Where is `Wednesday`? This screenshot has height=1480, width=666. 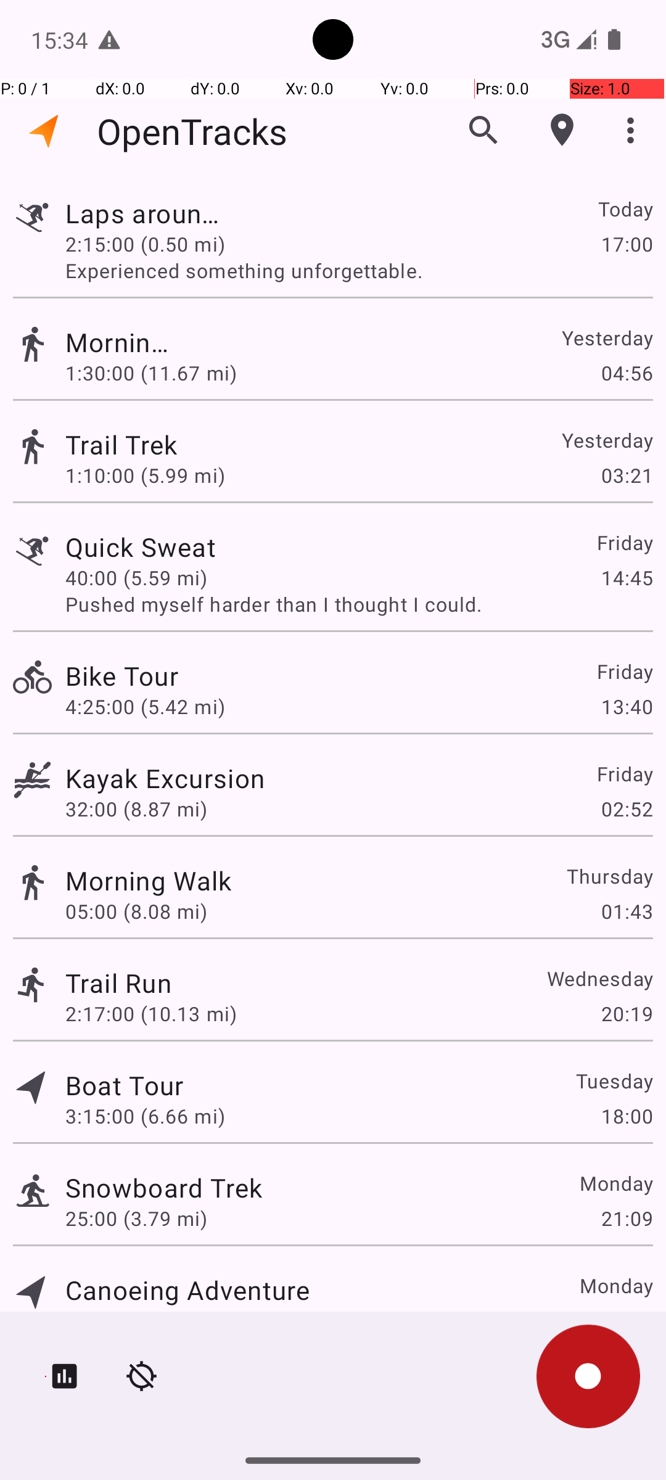
Wednesday is located at coordinates (599, 978).